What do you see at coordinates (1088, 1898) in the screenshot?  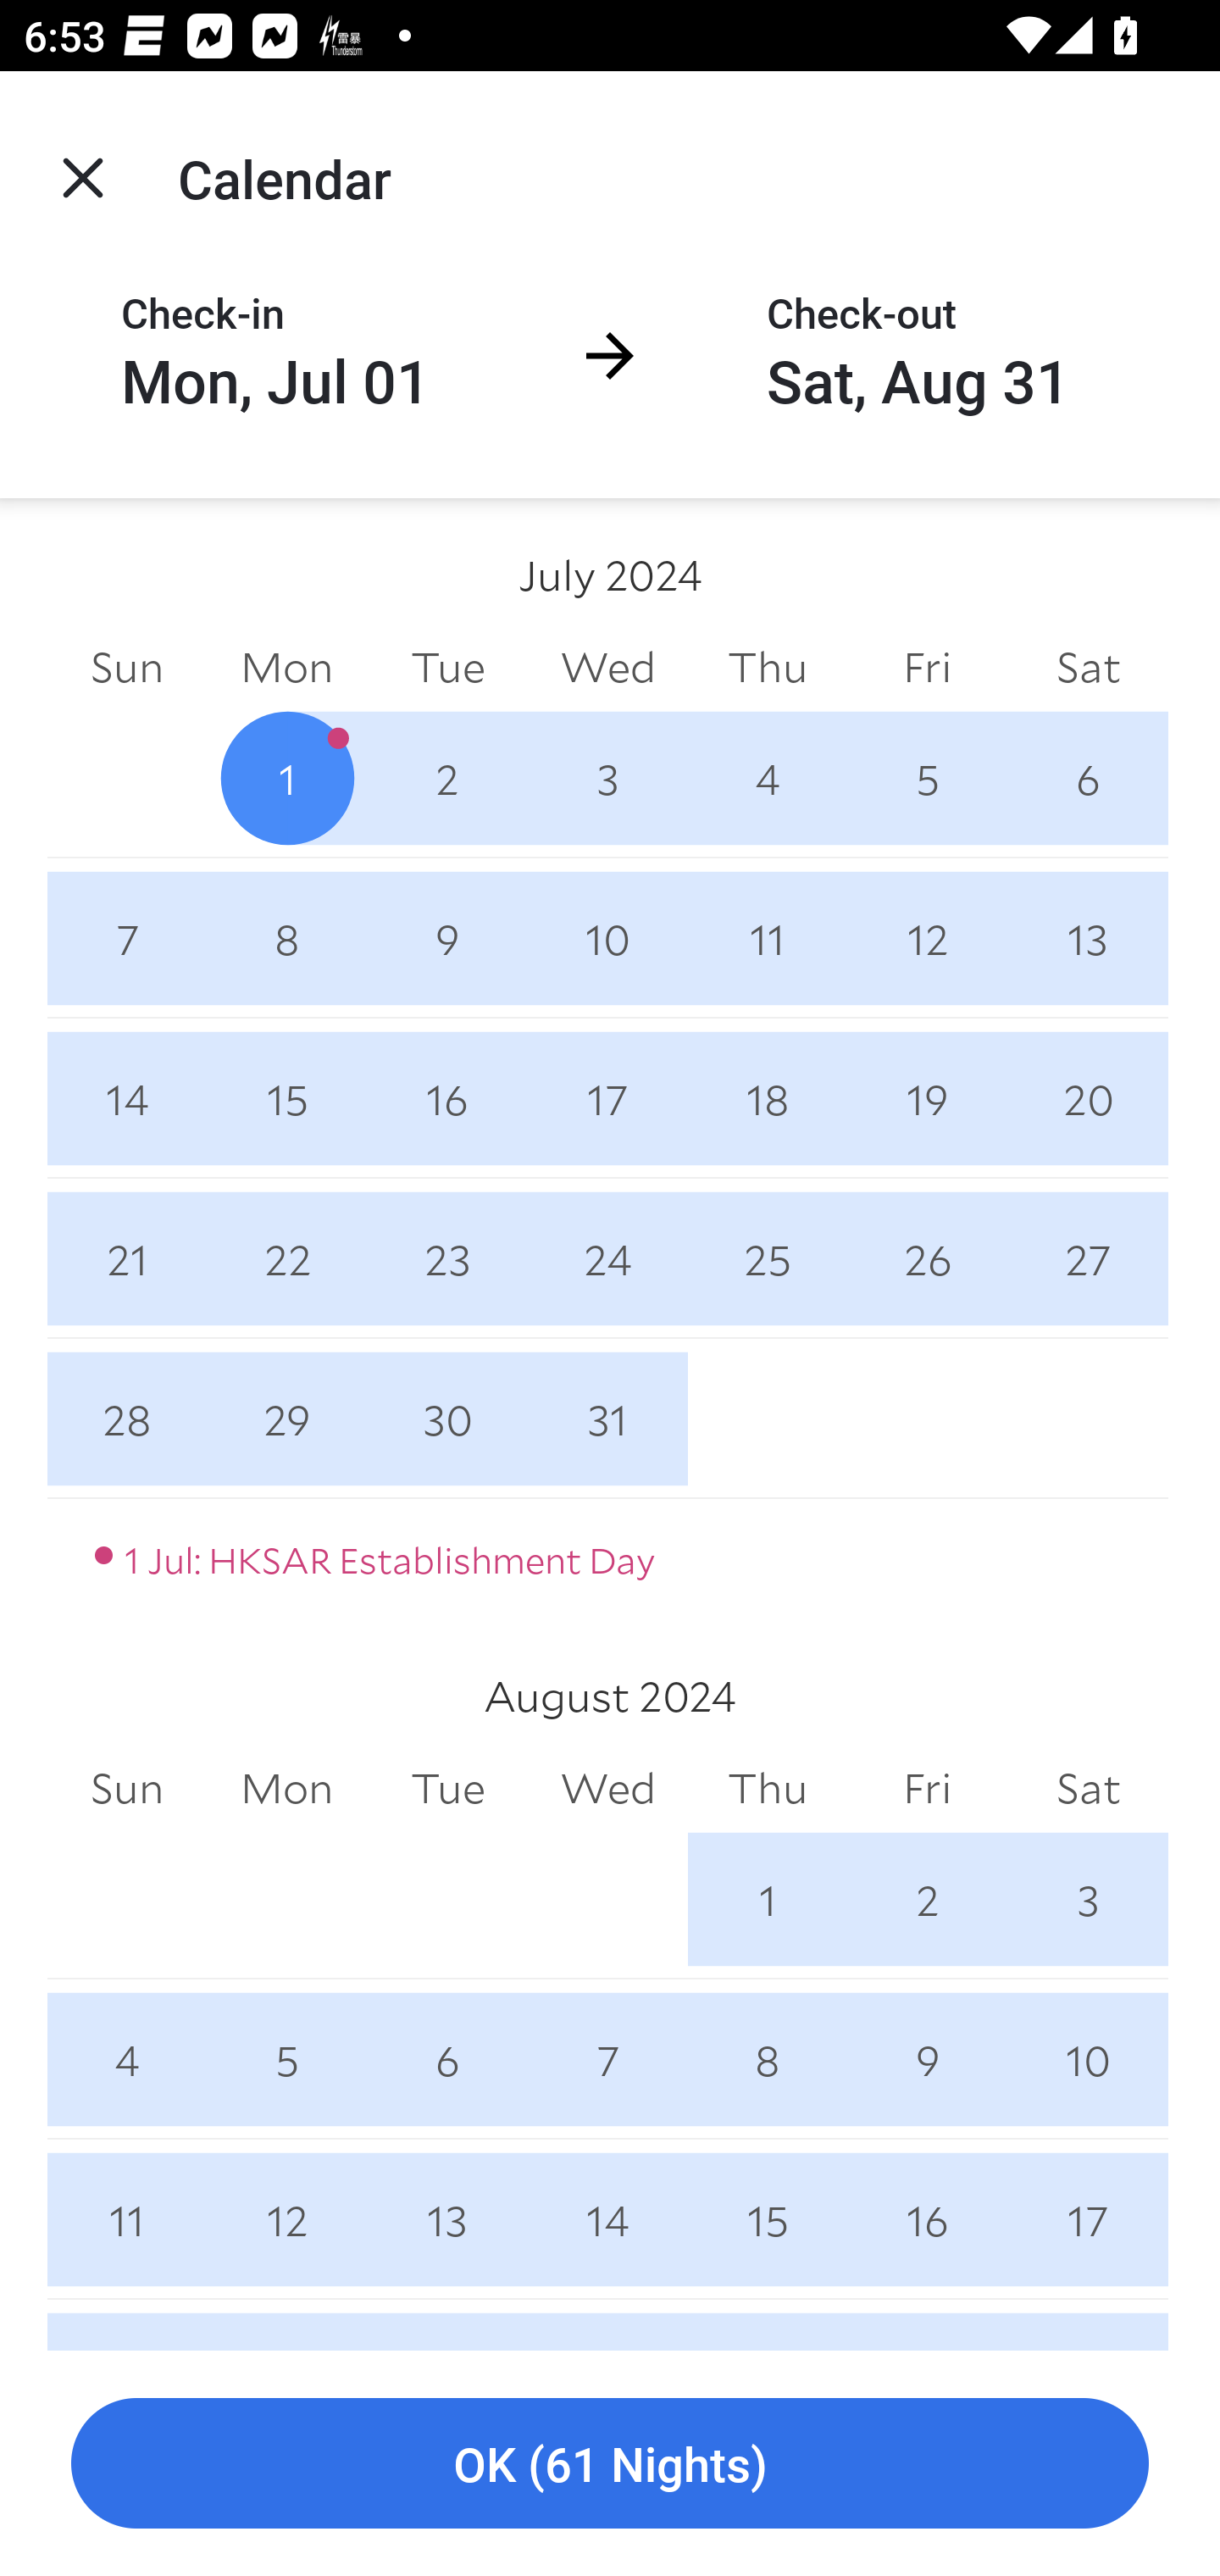 I see `3 3 August 2024` at bounding box center [1088, 1898].